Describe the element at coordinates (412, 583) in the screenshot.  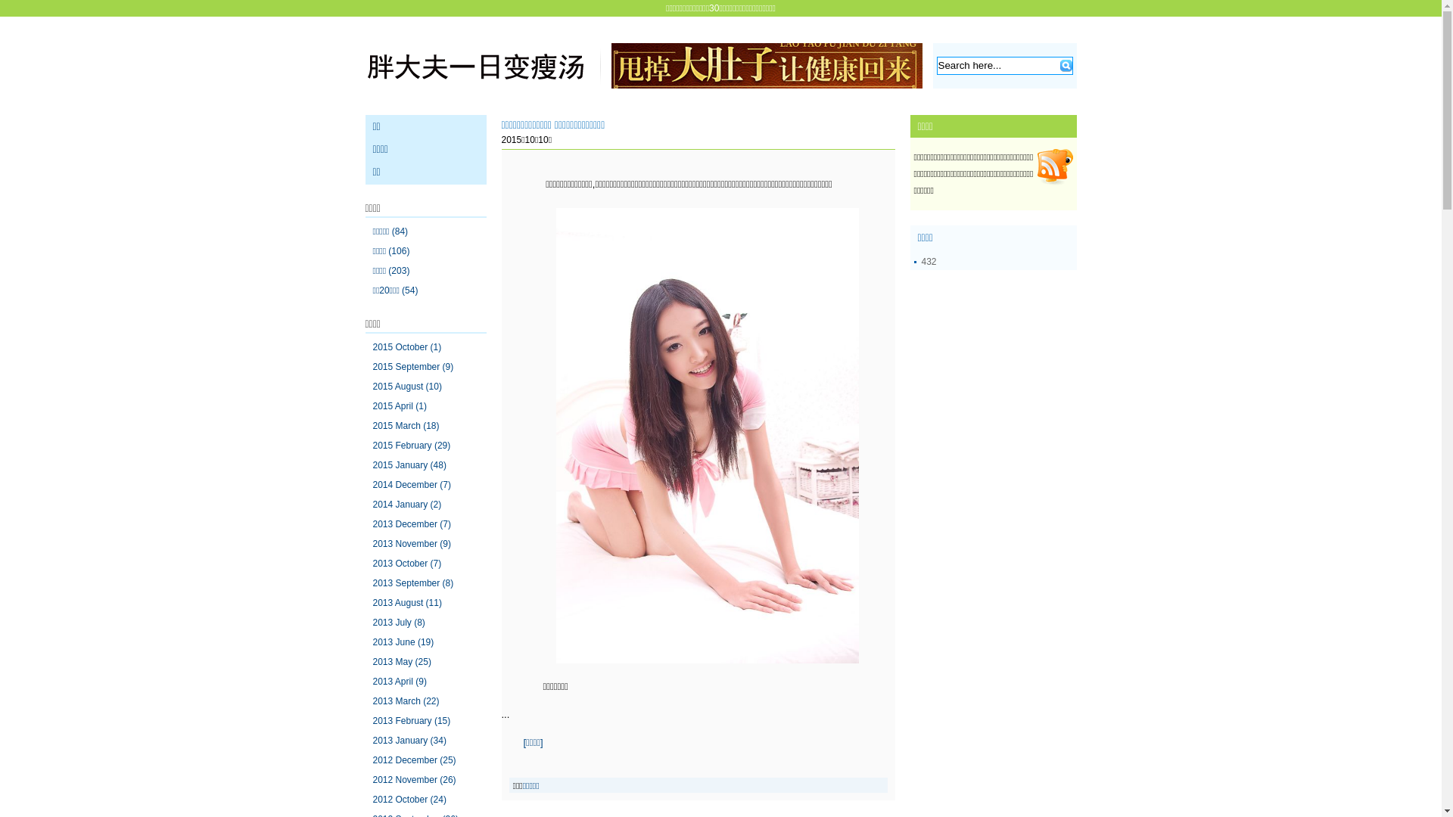
I see `2013 September (8)` at that location.